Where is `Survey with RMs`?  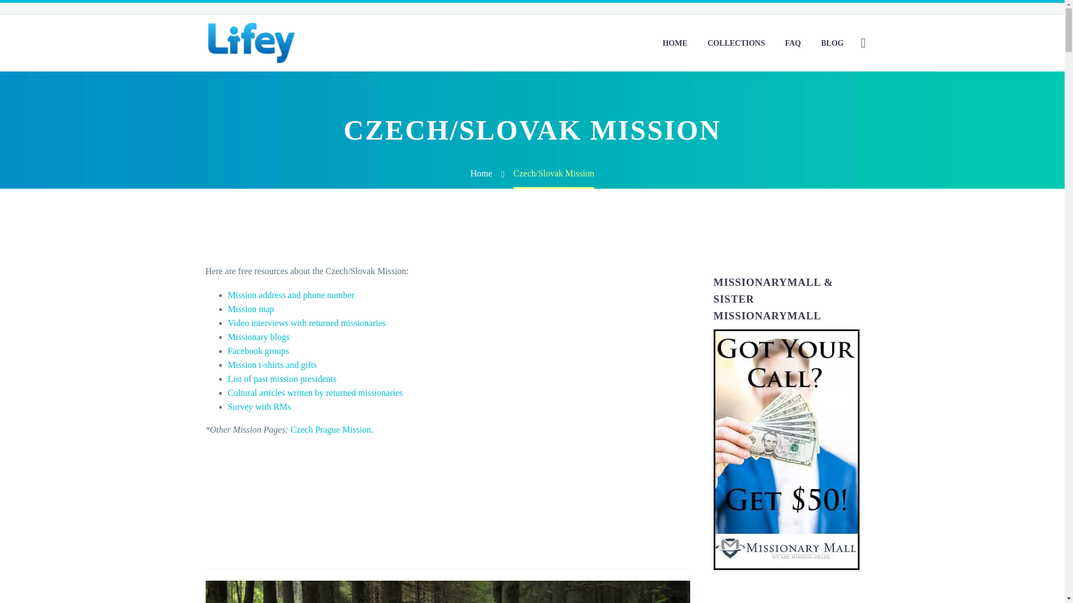 Survey with RMs is located at coordinates (259, 406).